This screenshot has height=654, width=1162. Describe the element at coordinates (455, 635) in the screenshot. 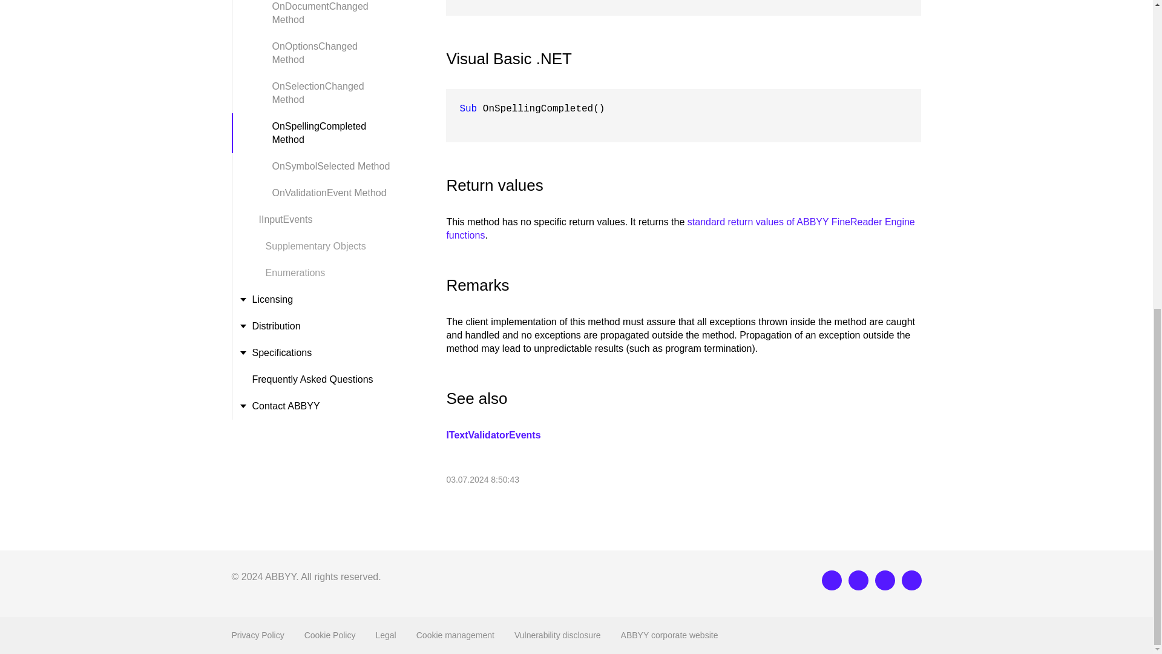

I see `Cookie management` at that location.